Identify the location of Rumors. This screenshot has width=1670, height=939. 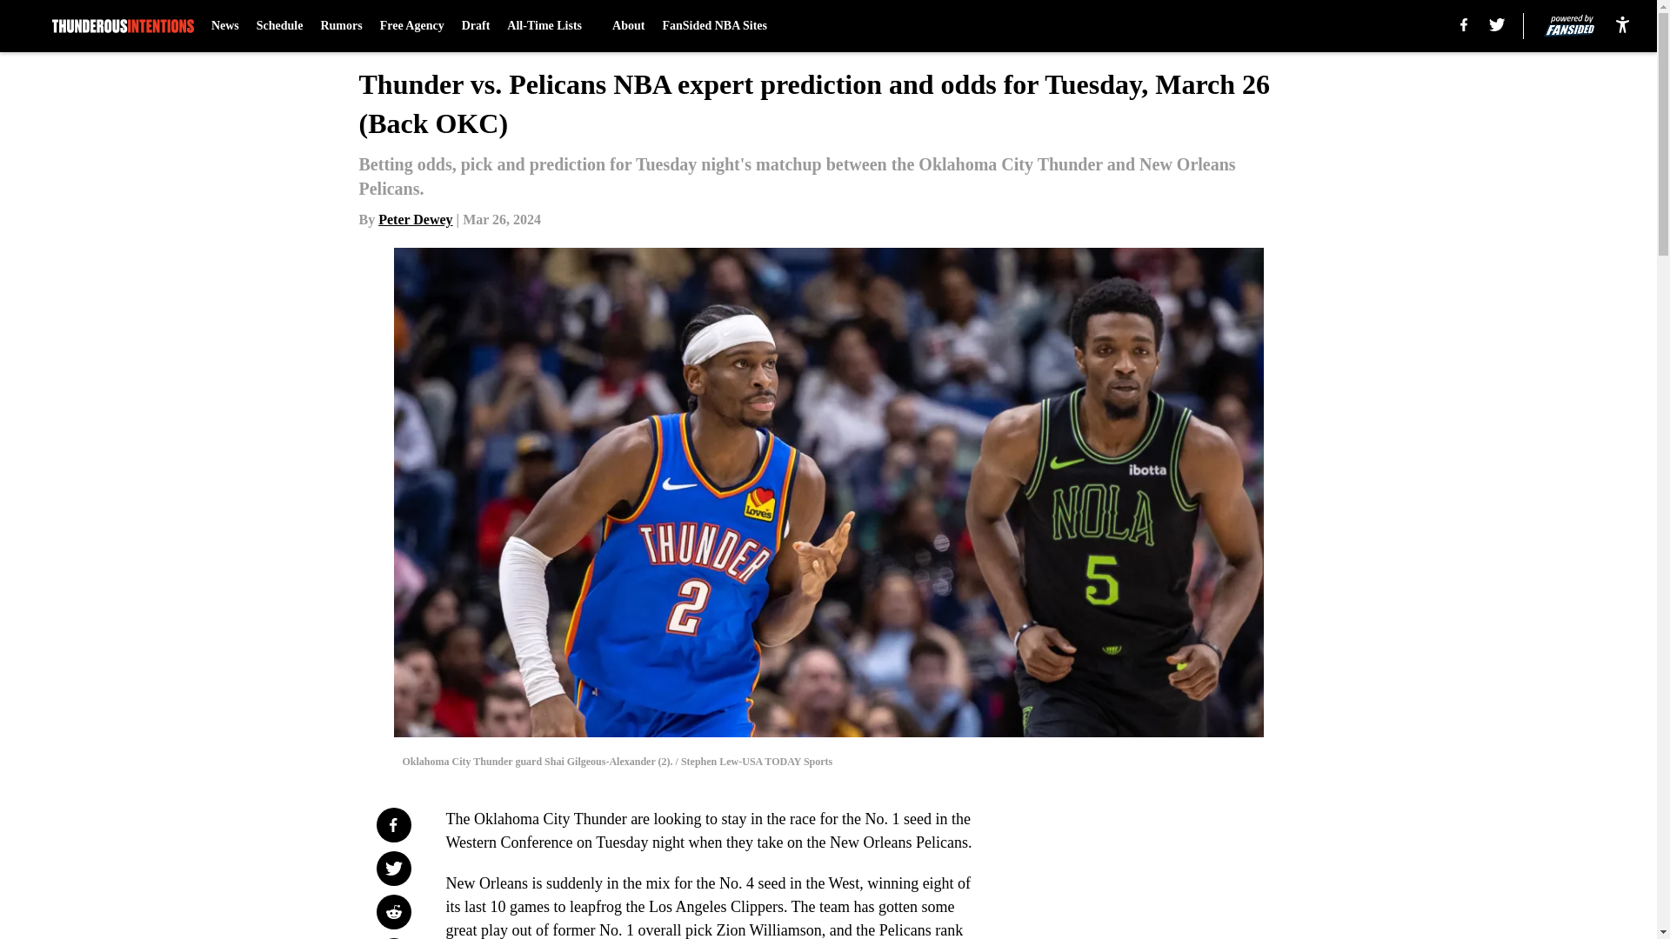
(341, 26).